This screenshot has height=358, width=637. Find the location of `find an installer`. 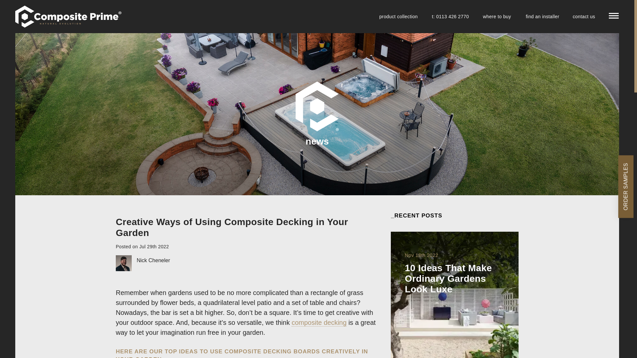

find an installer is located at coordinates (543, 17).